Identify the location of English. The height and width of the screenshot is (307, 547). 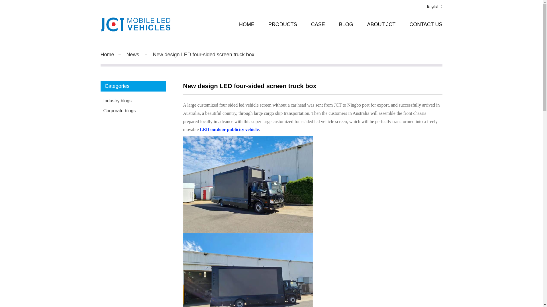
(430, 6).